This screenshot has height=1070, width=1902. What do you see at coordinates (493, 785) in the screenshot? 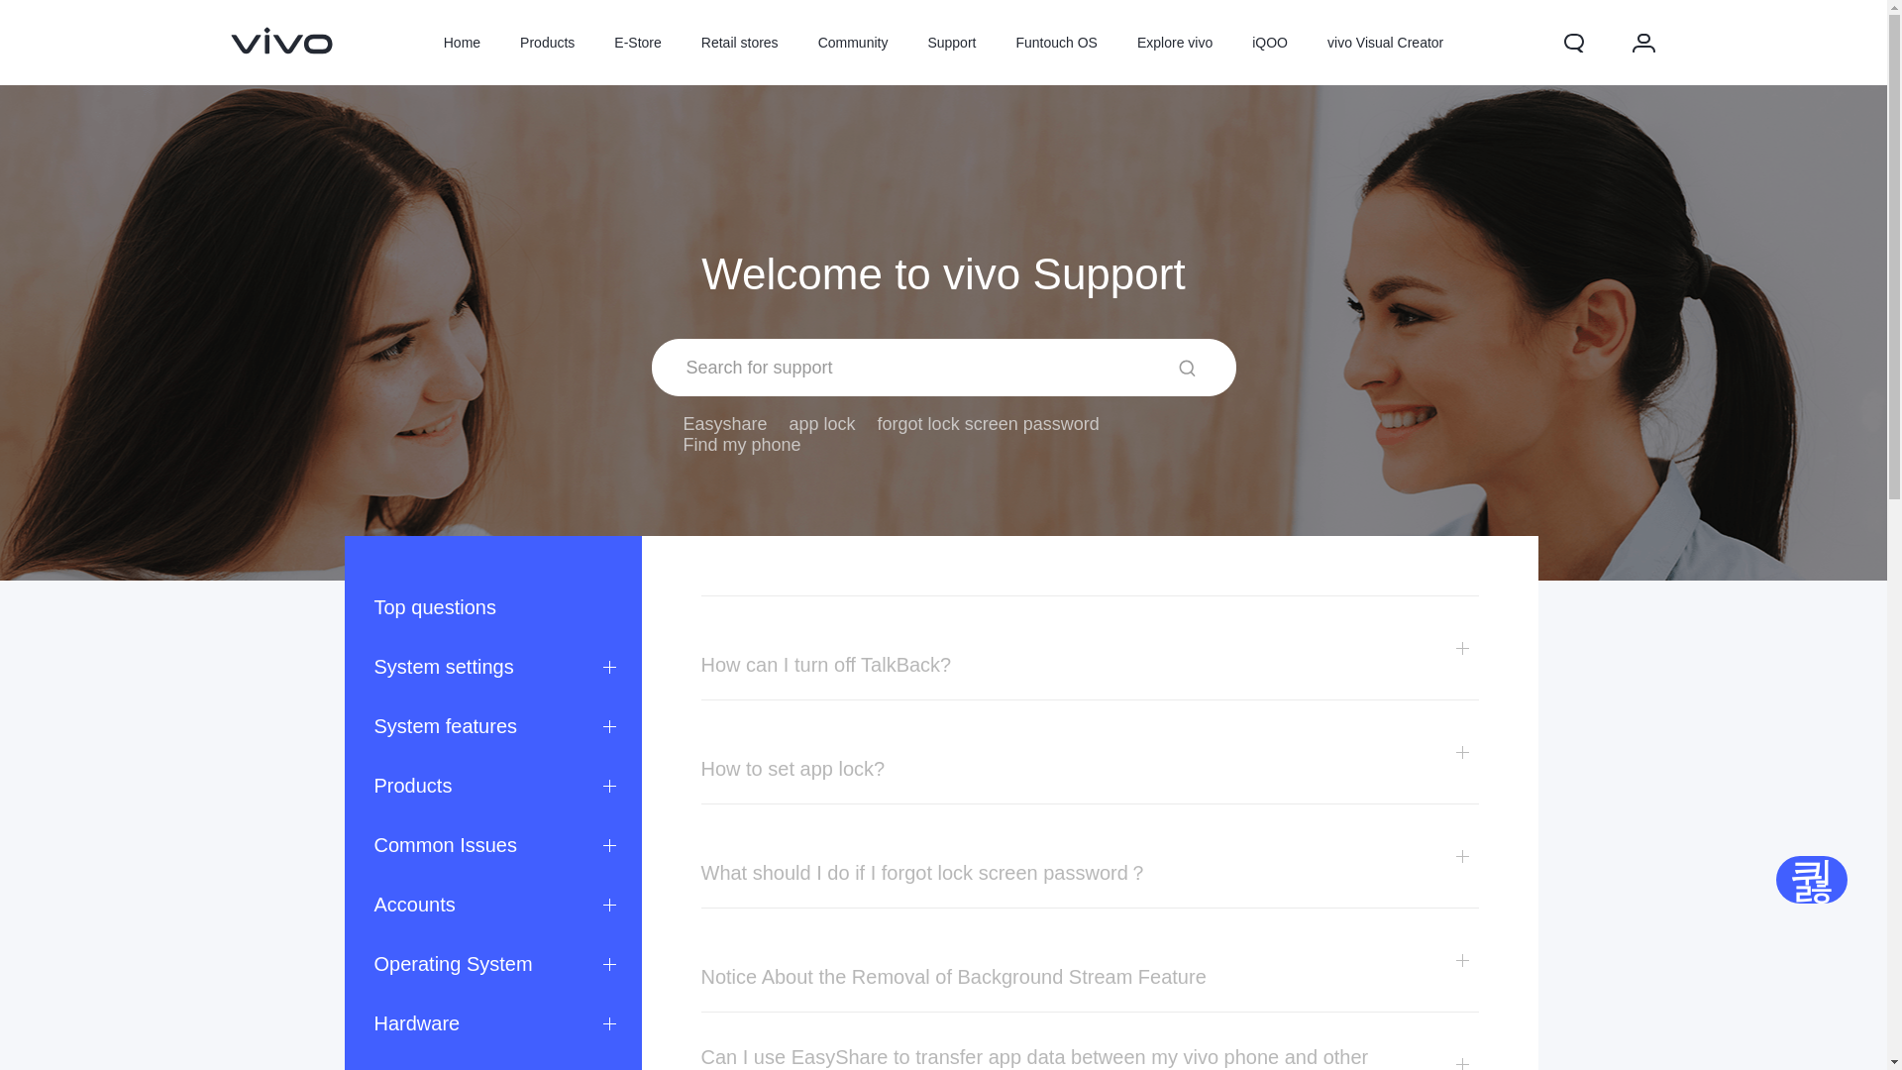
I see `Products` at bounding box center [493, 785].